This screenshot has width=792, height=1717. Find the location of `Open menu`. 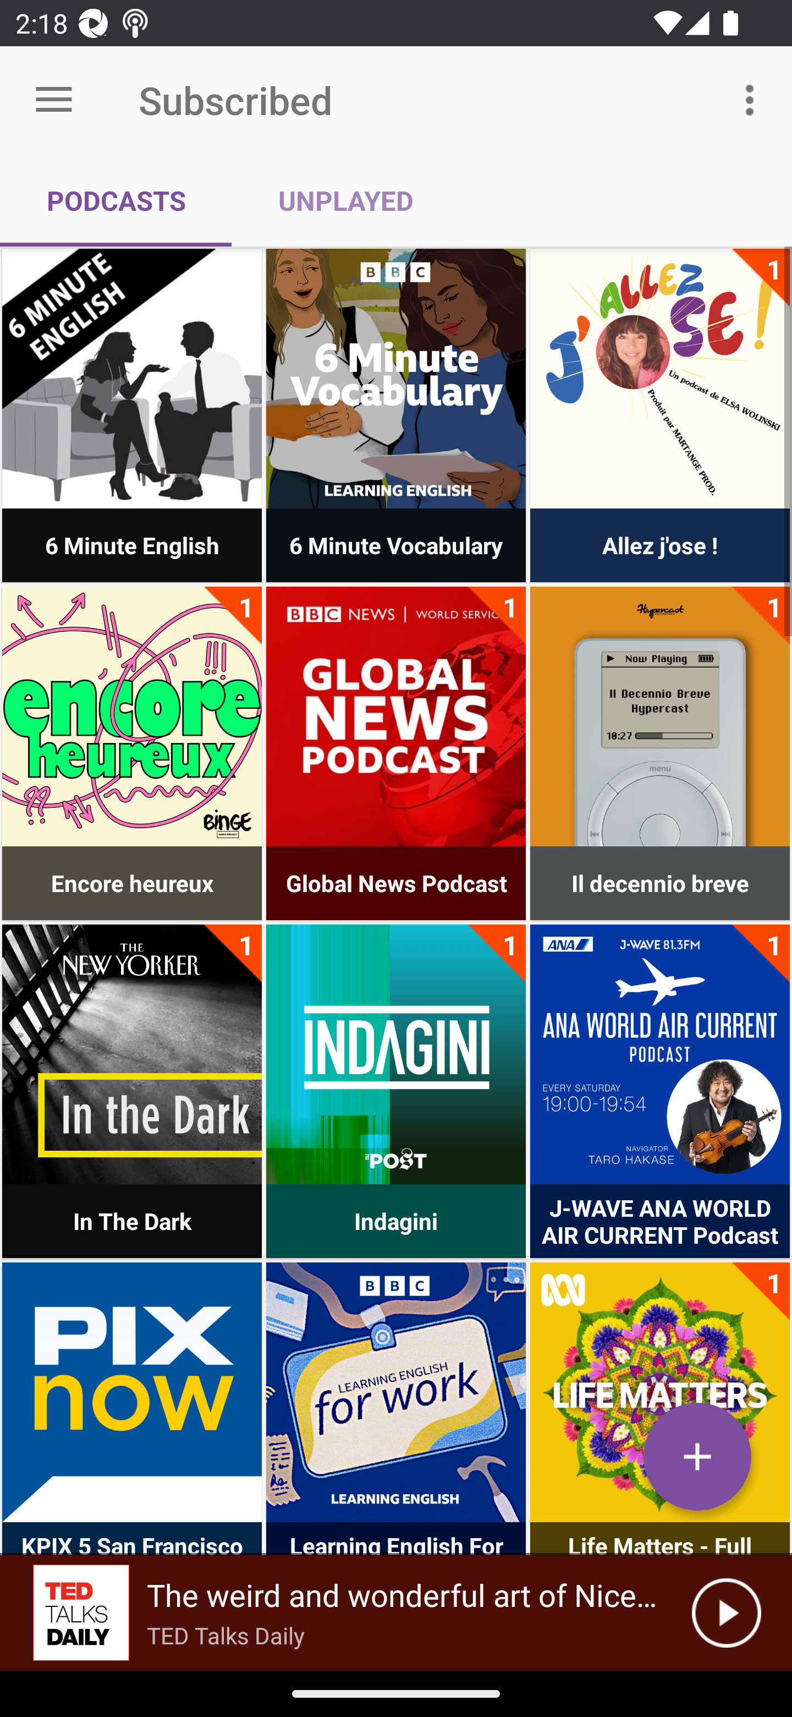

Open menu is located at coordinates (54, 100).